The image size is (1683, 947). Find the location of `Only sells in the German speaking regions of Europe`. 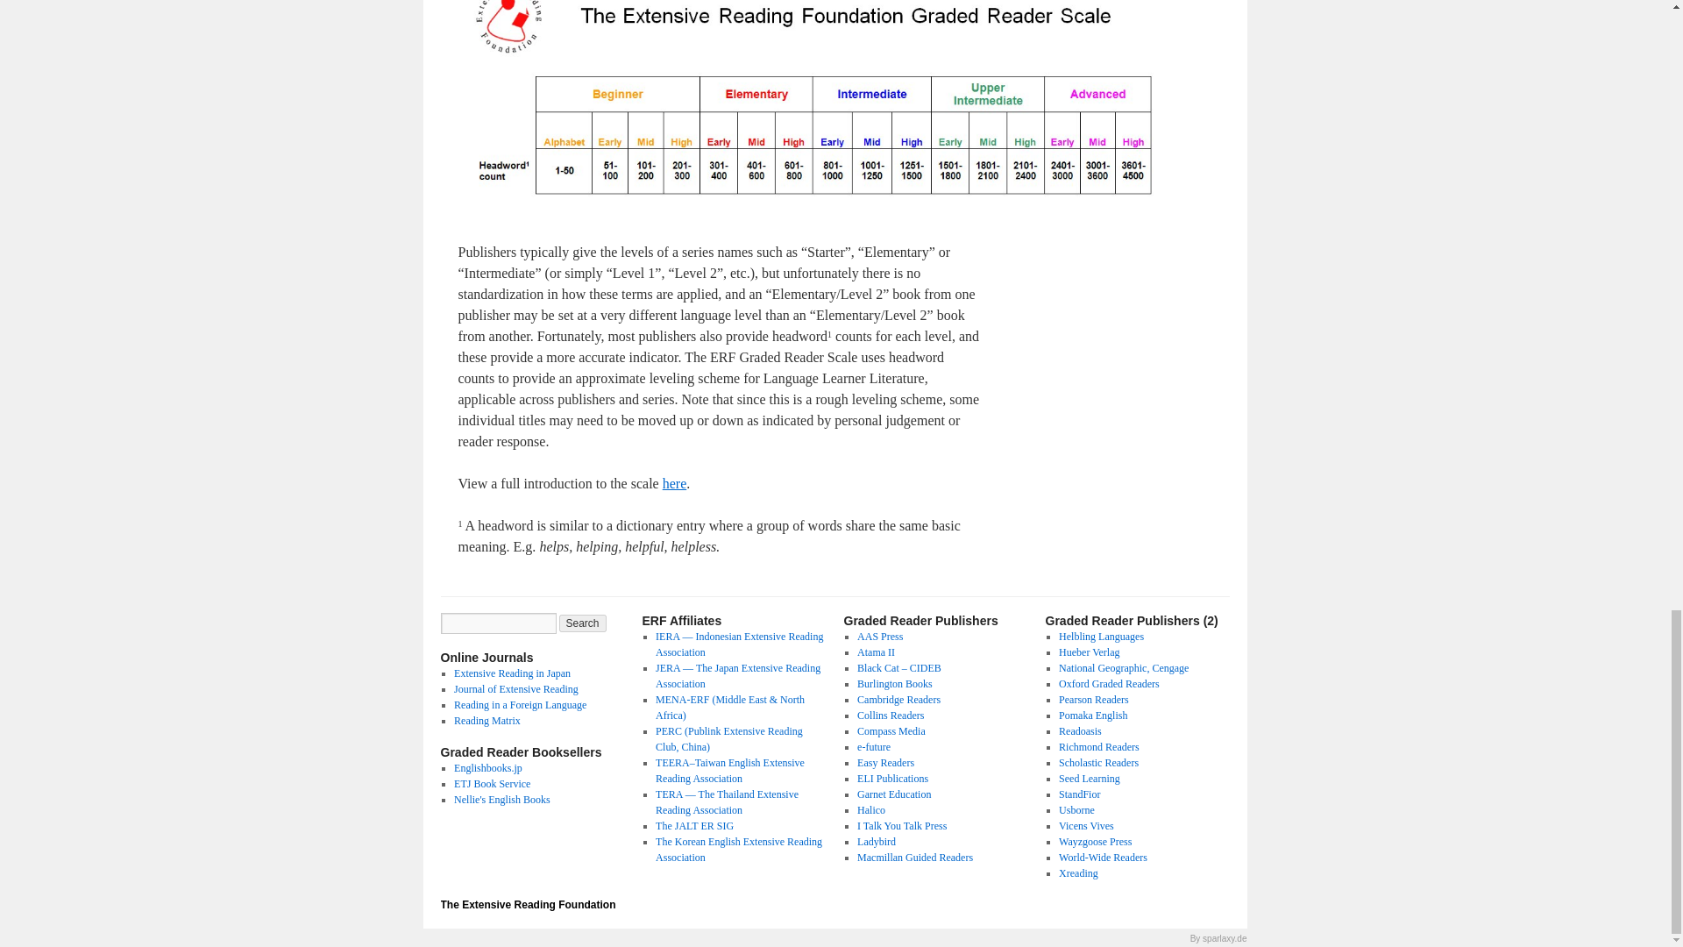

Only sells in the German speaking regions of Europe is located at coordinates (1089, 652).